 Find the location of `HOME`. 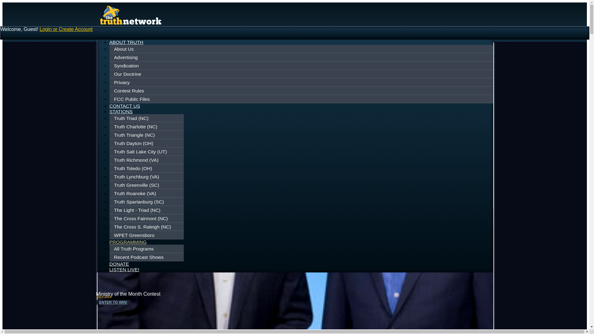

HOME is located at coordinates (117, 36).